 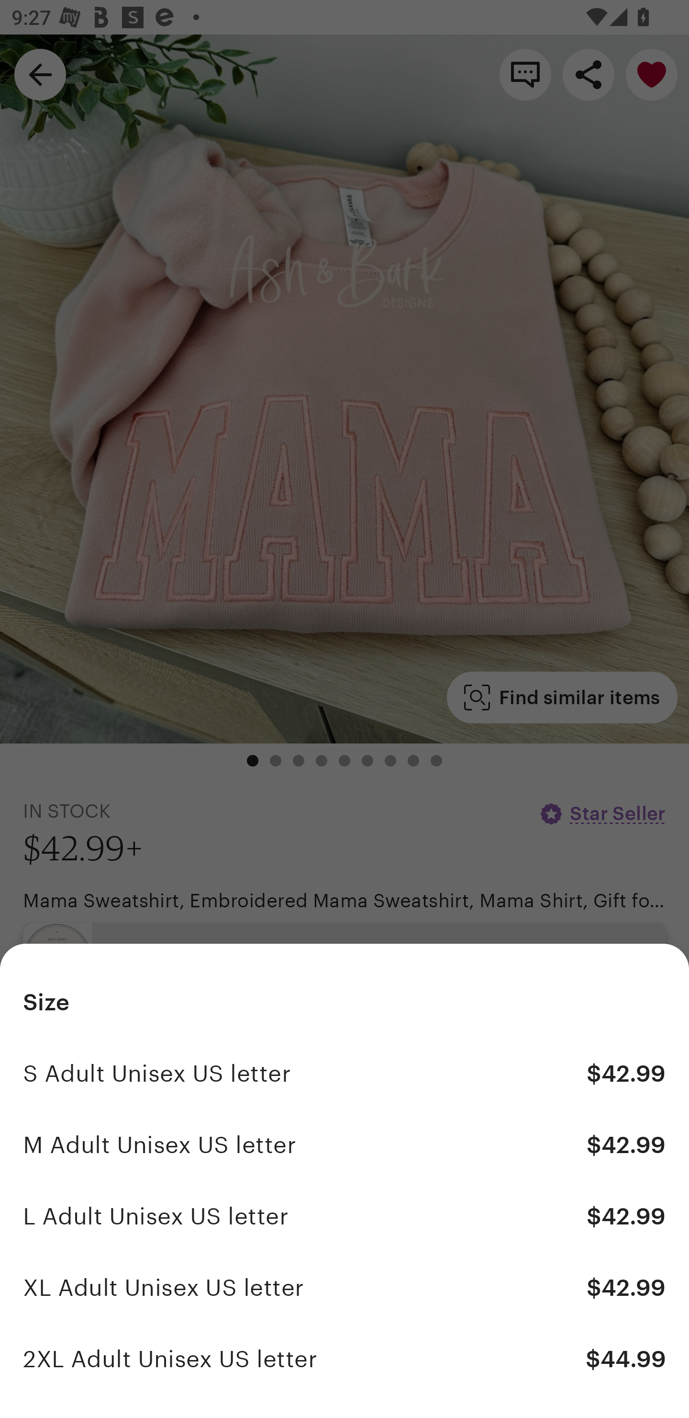 I want to click on L Adult Unisex US letter $42.99, so click(x=344, y=1216).